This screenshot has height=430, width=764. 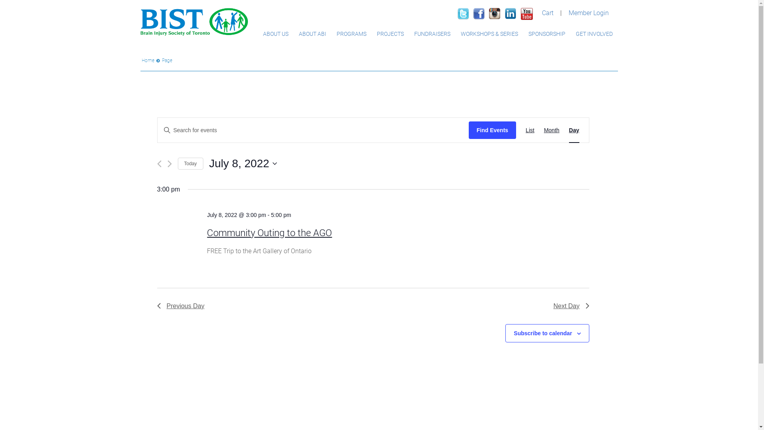 I want to click on Member Login, so click(x=589, y=13).